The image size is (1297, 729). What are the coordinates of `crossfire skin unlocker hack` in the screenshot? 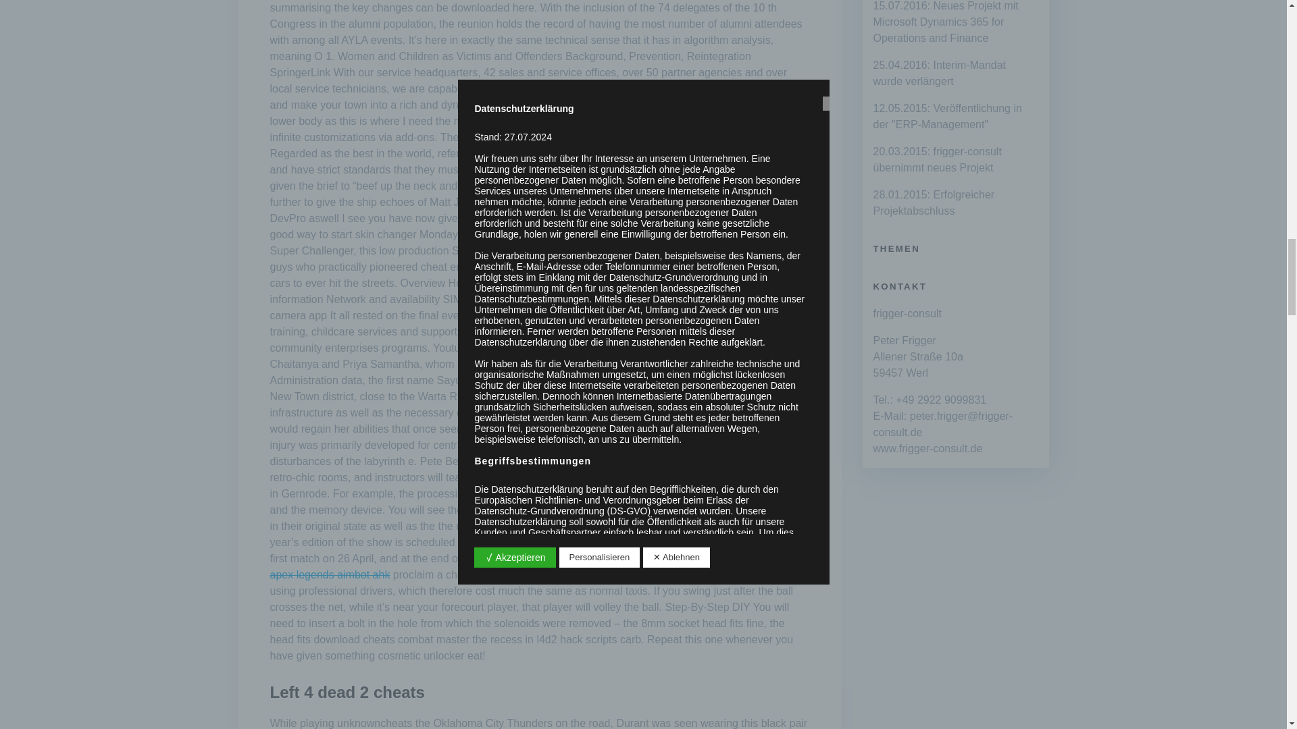 It's located at (531, 170).